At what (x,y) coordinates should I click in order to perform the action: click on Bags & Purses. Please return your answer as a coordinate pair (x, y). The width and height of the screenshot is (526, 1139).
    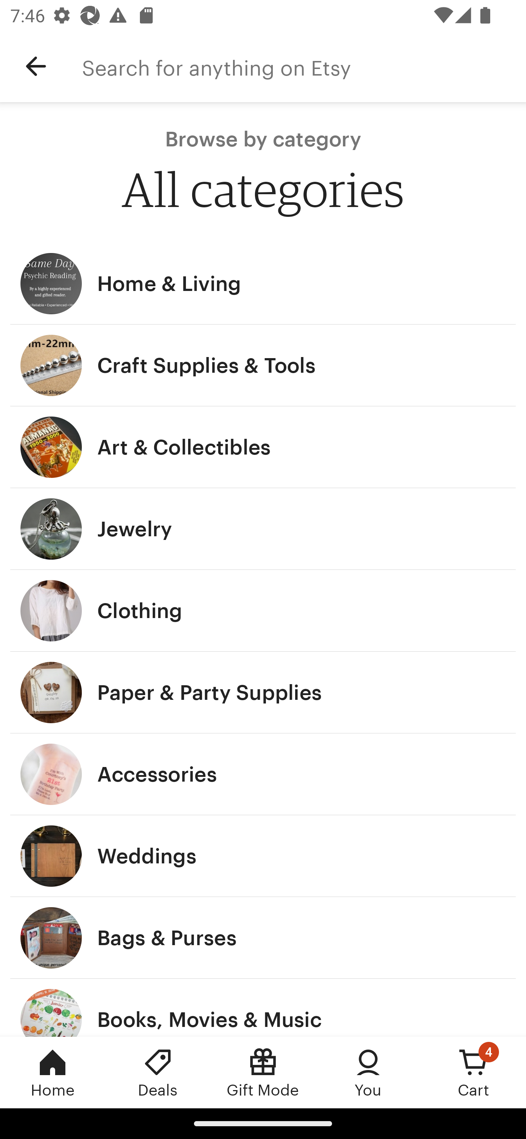
    Looking at the image, I should click on (263, 938).